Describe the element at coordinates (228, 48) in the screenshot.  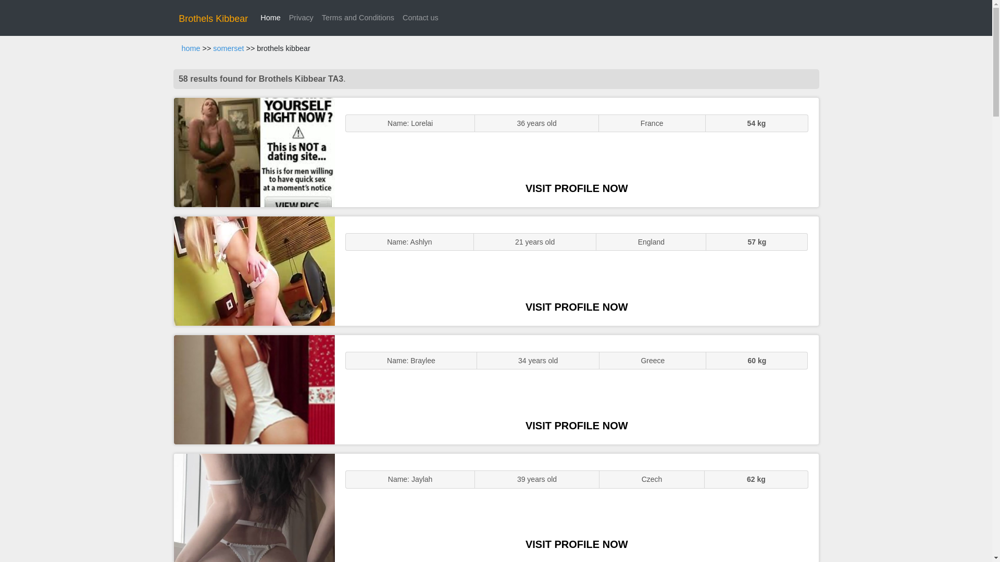
I see `somerset` at that location.